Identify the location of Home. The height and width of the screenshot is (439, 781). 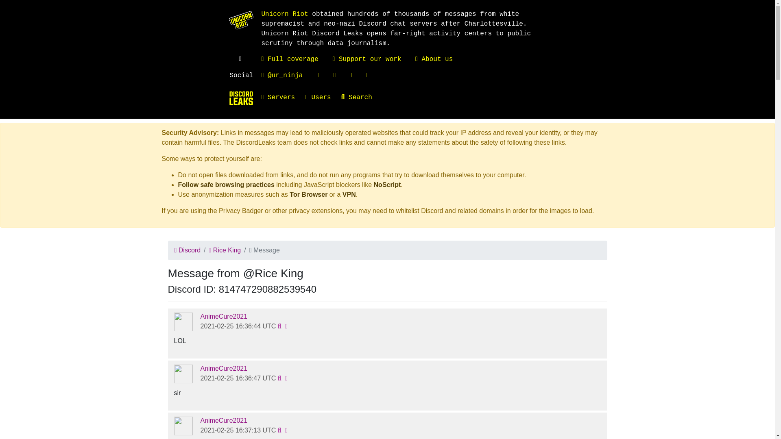
(241, 98).